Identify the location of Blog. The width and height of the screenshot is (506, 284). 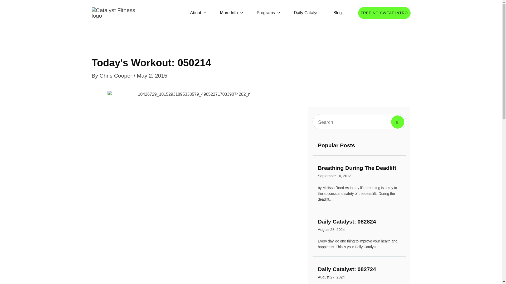
(359, 173).